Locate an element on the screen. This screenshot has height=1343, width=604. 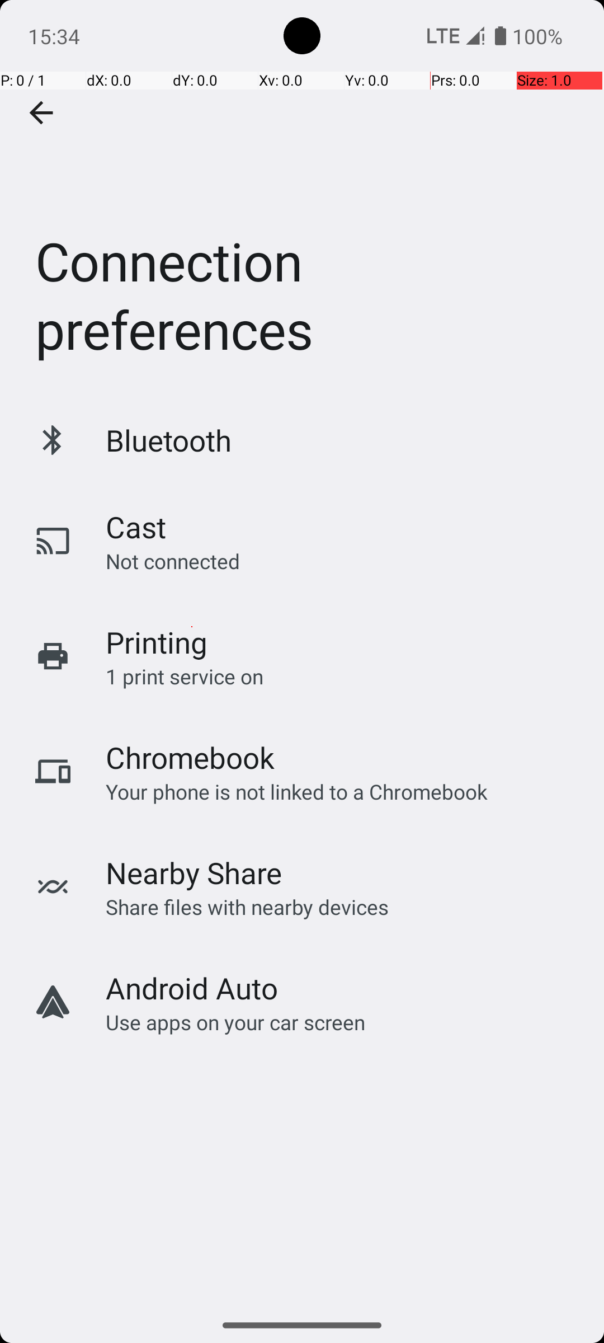
Share files with nearby devices is located at coordinates (247, 907).